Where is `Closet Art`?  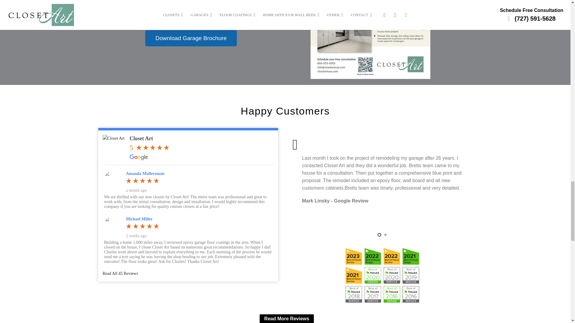
Closet Art is located at coordinates (114, 147).